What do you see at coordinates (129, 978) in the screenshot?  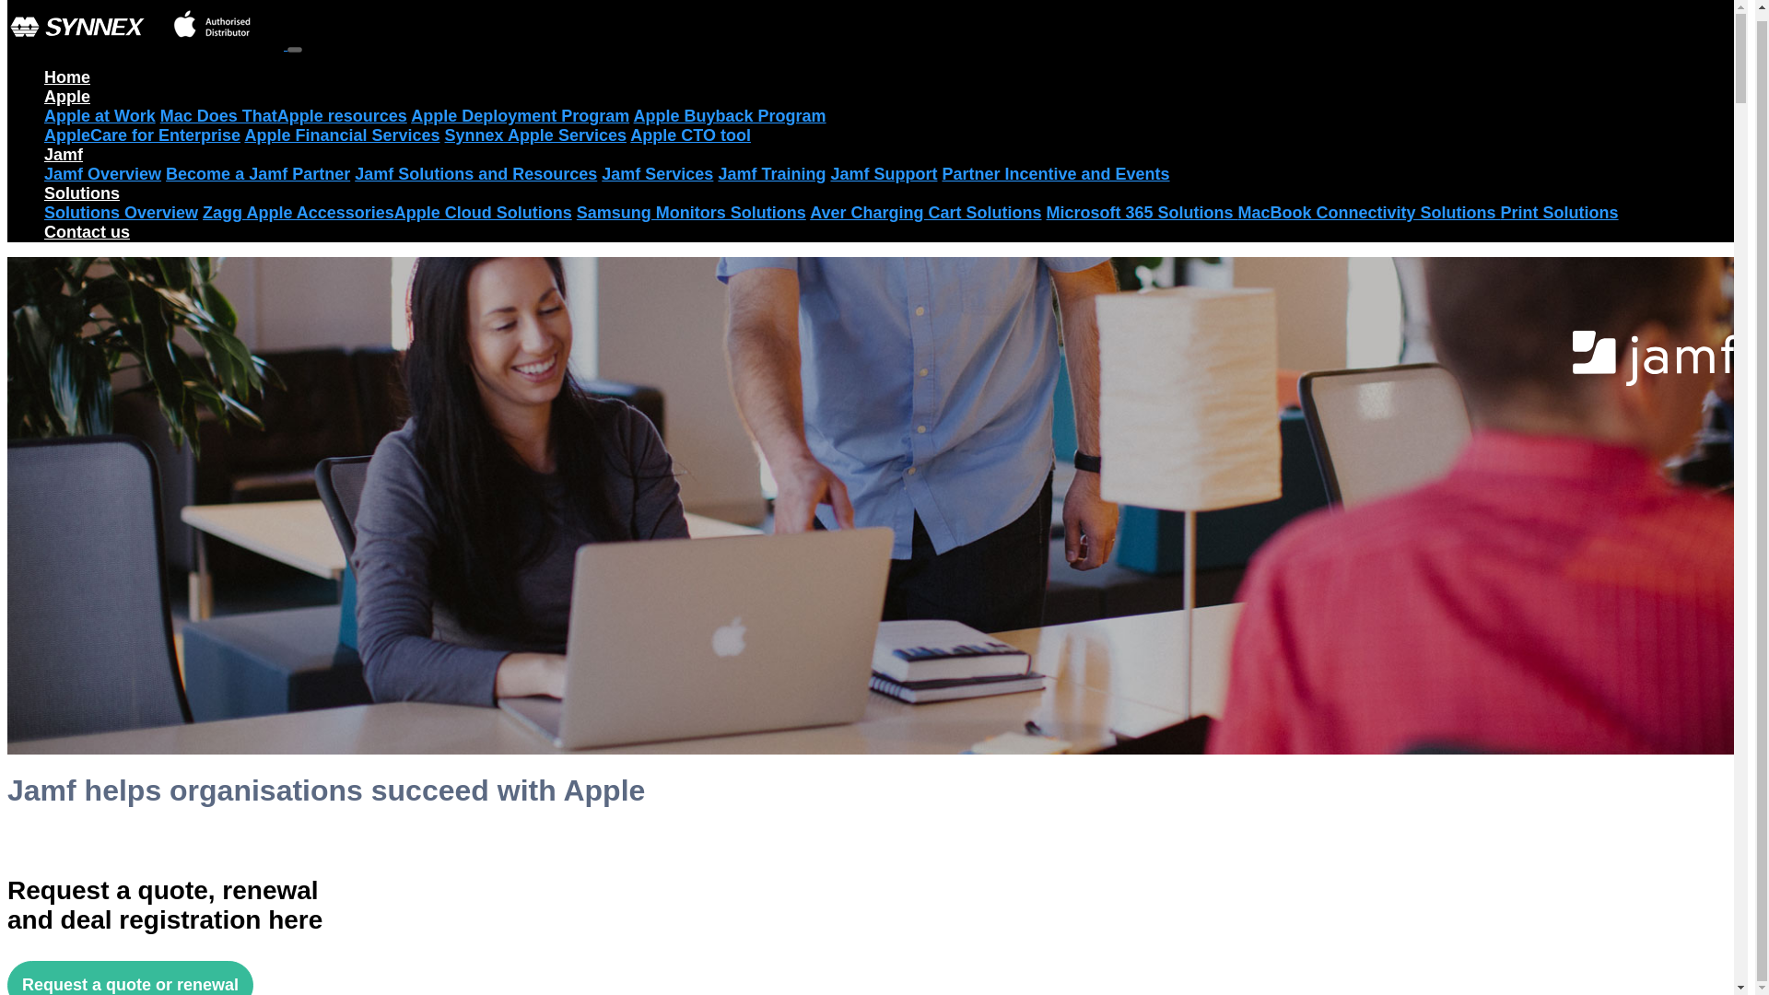 I see `Request a quote or renewal` at bounding box center [129, 978].